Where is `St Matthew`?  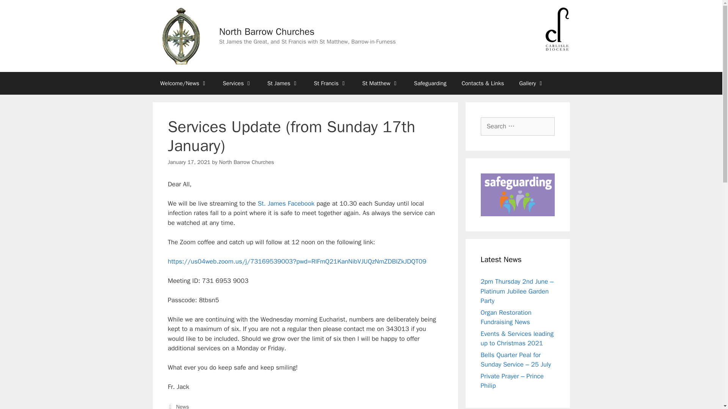
St Matthew is located at coordinates (380, 83).